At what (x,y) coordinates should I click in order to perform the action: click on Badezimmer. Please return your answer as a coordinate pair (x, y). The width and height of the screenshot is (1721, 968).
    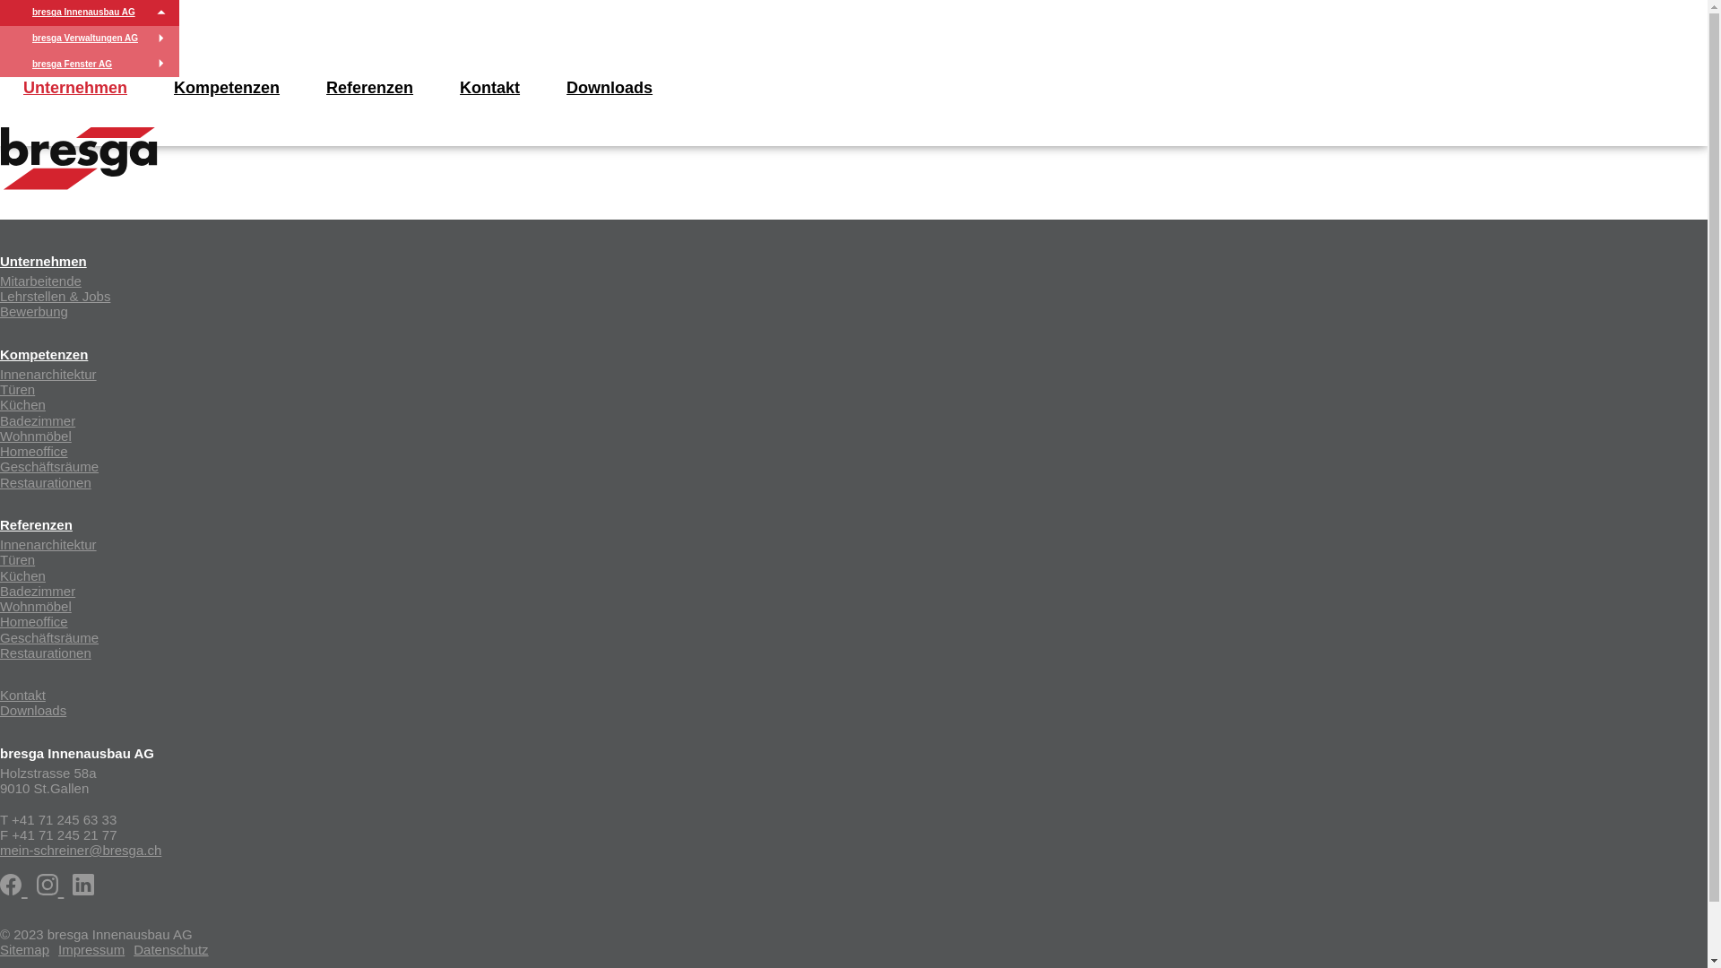
    Looking at the image, I should click on (38, 592).